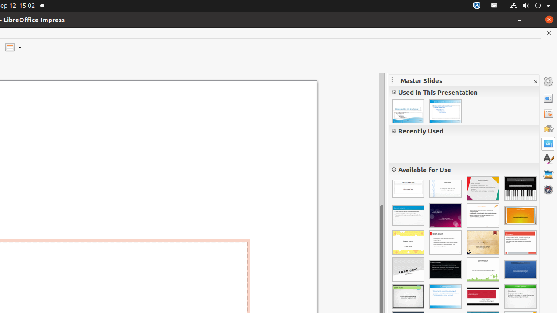 The image size is (557, 313). I want to click on Sunset, so click(520, 216).